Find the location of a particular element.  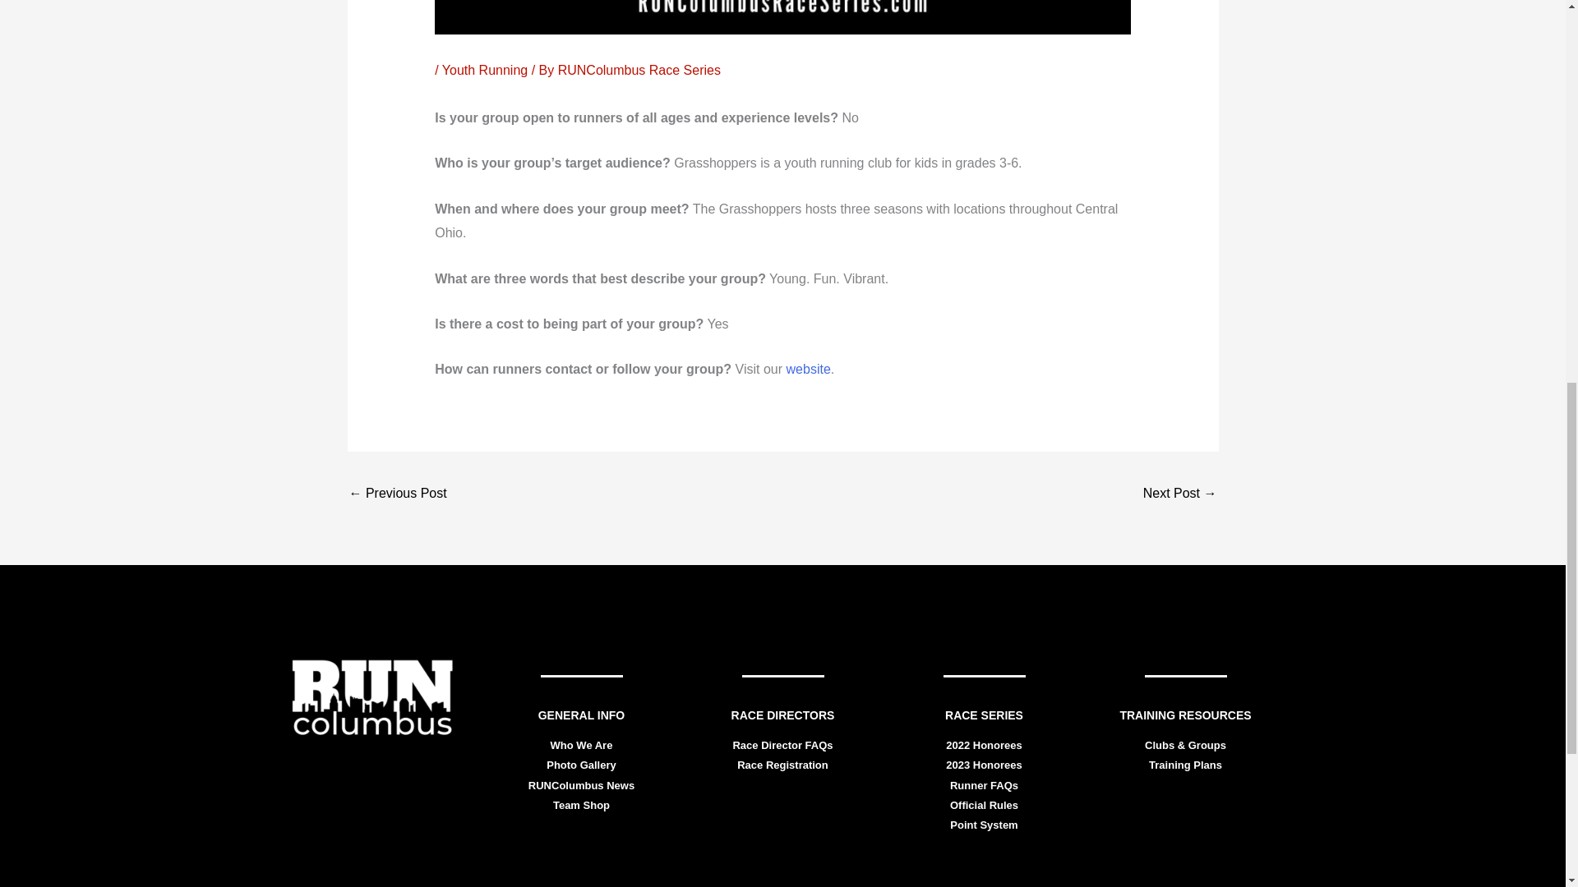

Who We Are is located at coordinates (582, 744).